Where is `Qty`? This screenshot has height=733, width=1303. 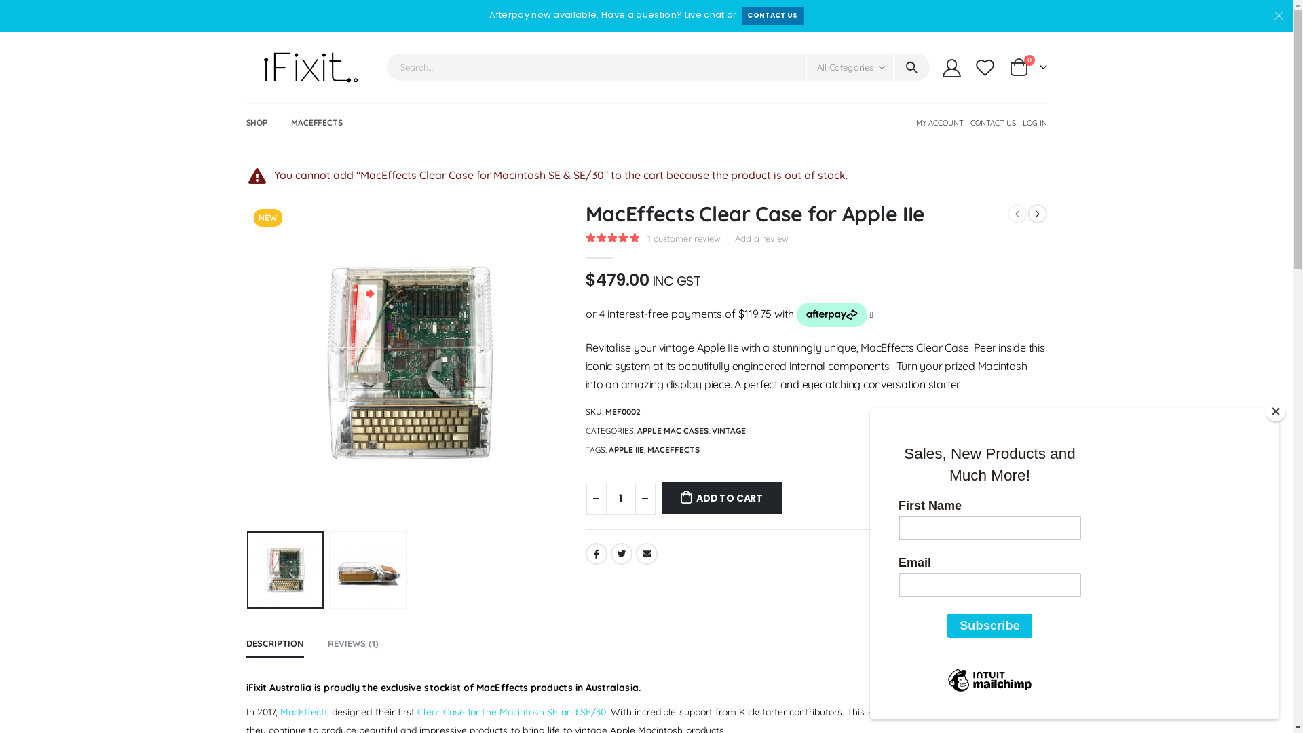
Qty is located at coordinates (620, 498).